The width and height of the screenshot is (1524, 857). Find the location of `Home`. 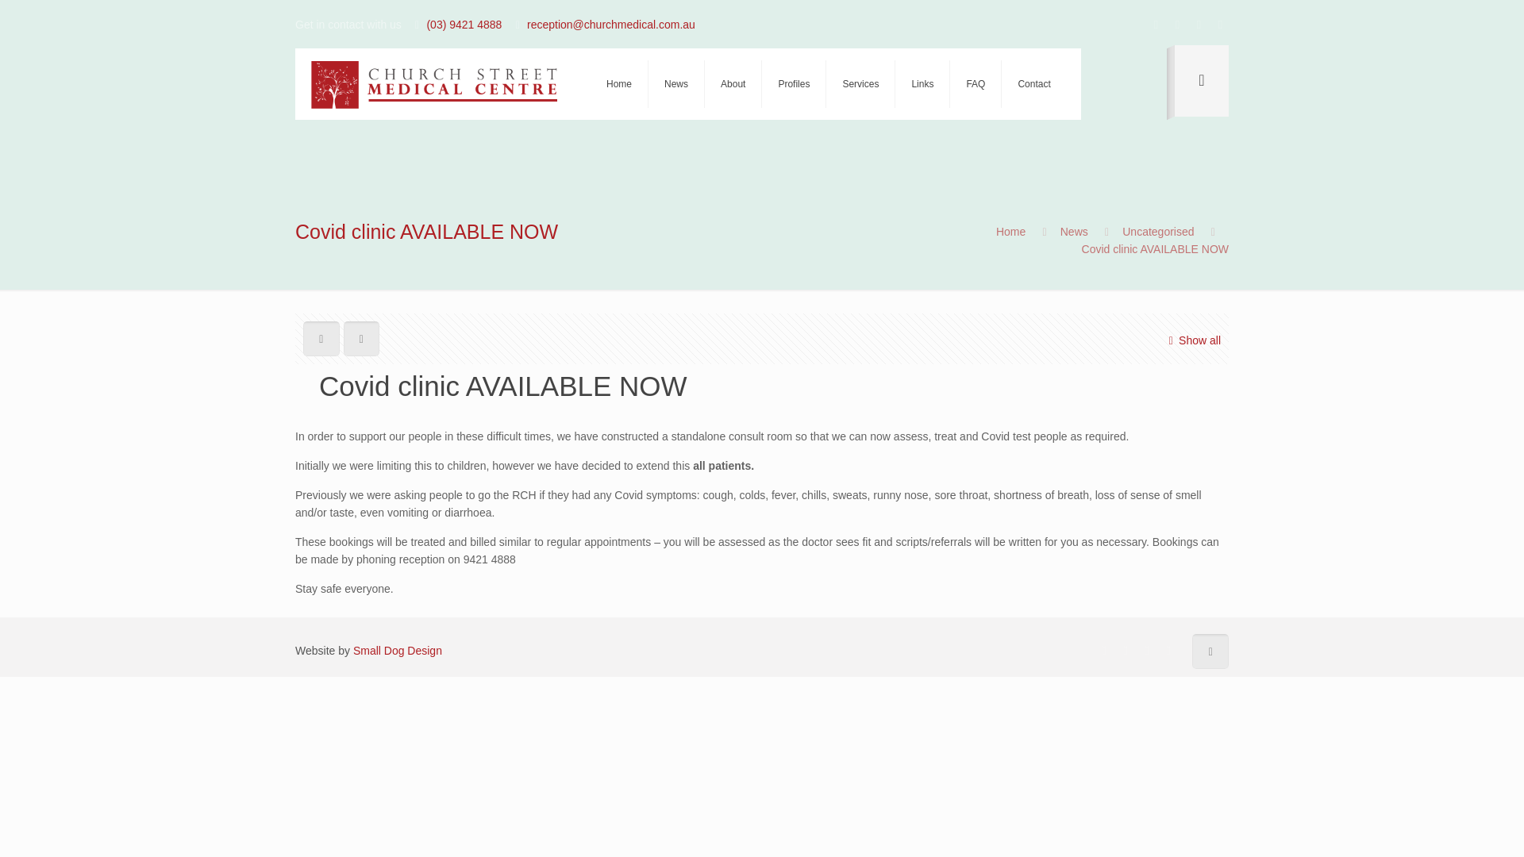

Home is located at coordinates (1011, 232).